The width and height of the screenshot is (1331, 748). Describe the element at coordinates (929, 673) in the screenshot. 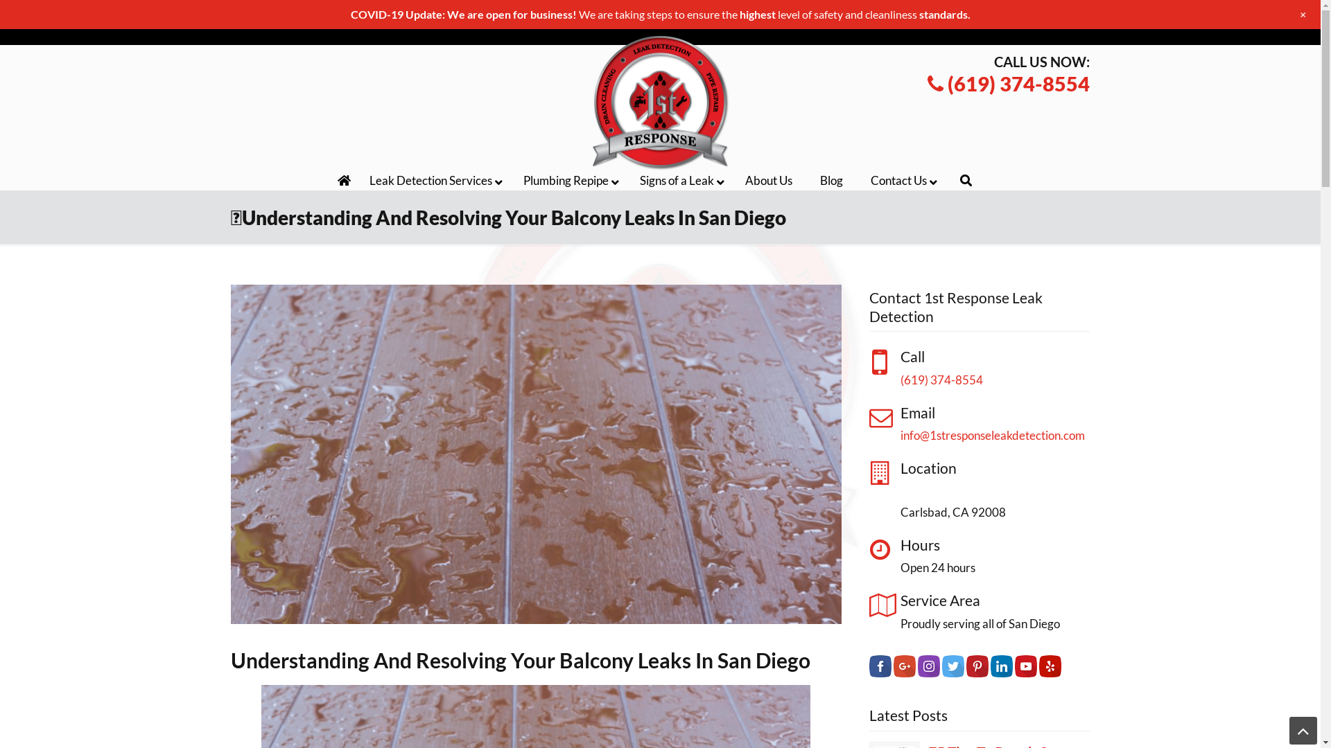

I see `Instagram` at that location.